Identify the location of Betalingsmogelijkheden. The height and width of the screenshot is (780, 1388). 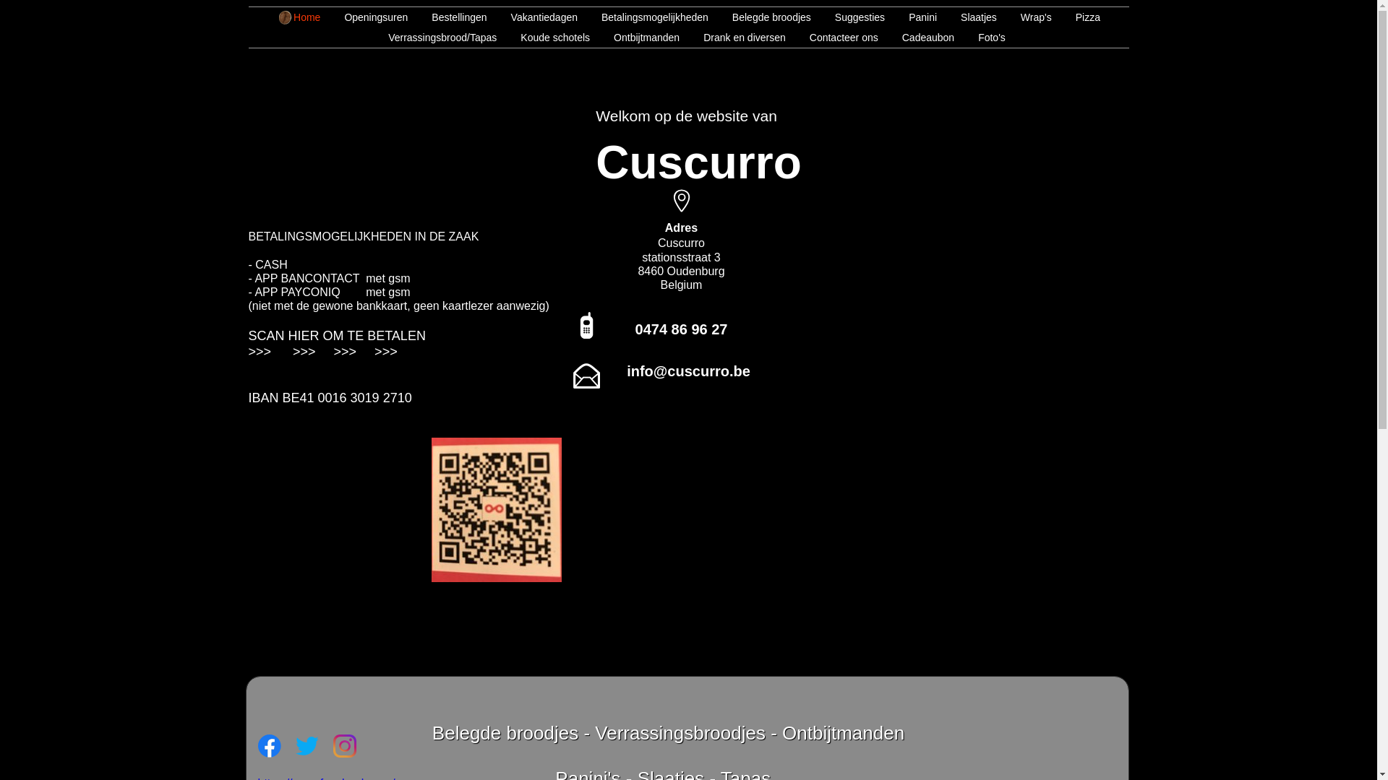
(646, 17).